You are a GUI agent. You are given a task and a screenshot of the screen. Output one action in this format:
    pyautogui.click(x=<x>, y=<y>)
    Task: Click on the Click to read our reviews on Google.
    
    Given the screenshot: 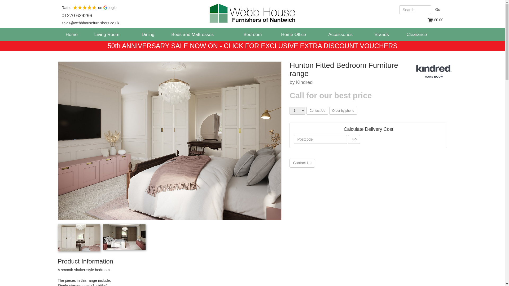 What is the action you would take?
    pyautogui.click(x=89, y=7)
    